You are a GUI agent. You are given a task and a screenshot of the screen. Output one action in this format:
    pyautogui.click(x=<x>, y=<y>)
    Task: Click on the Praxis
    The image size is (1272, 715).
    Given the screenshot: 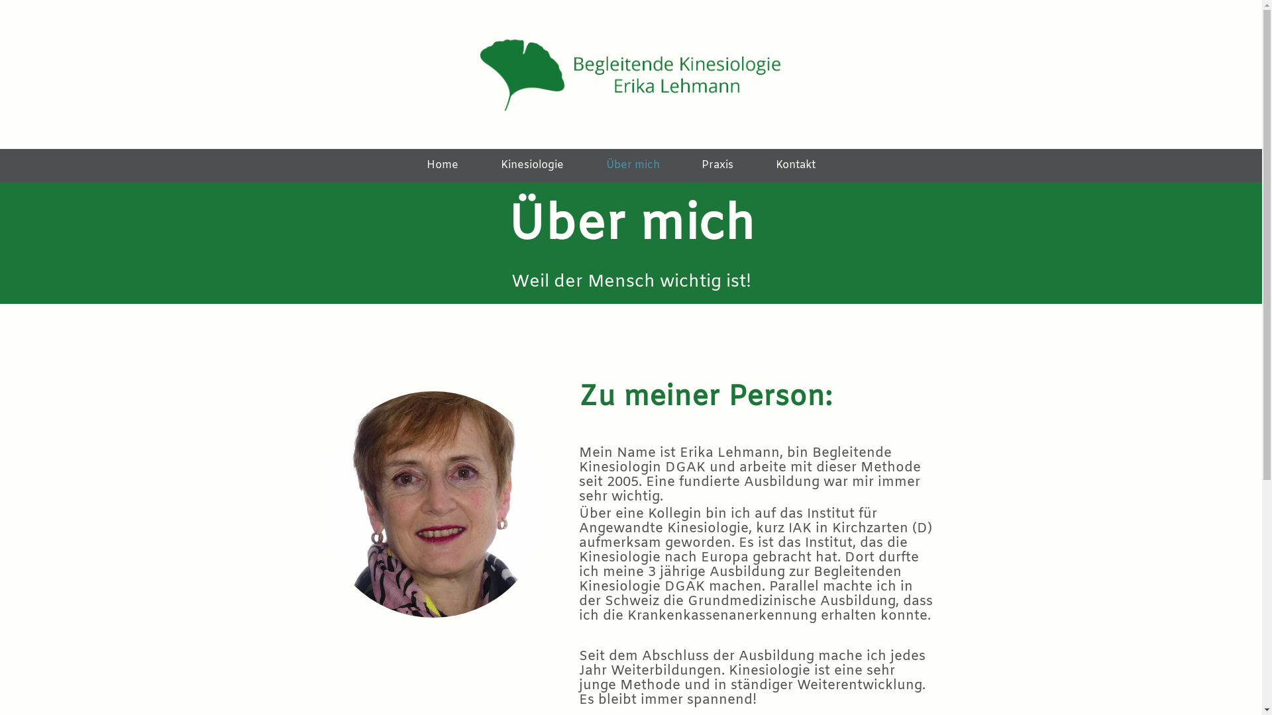 What is the action you would take?
    pyautogui.click(x=717, y=168)
    